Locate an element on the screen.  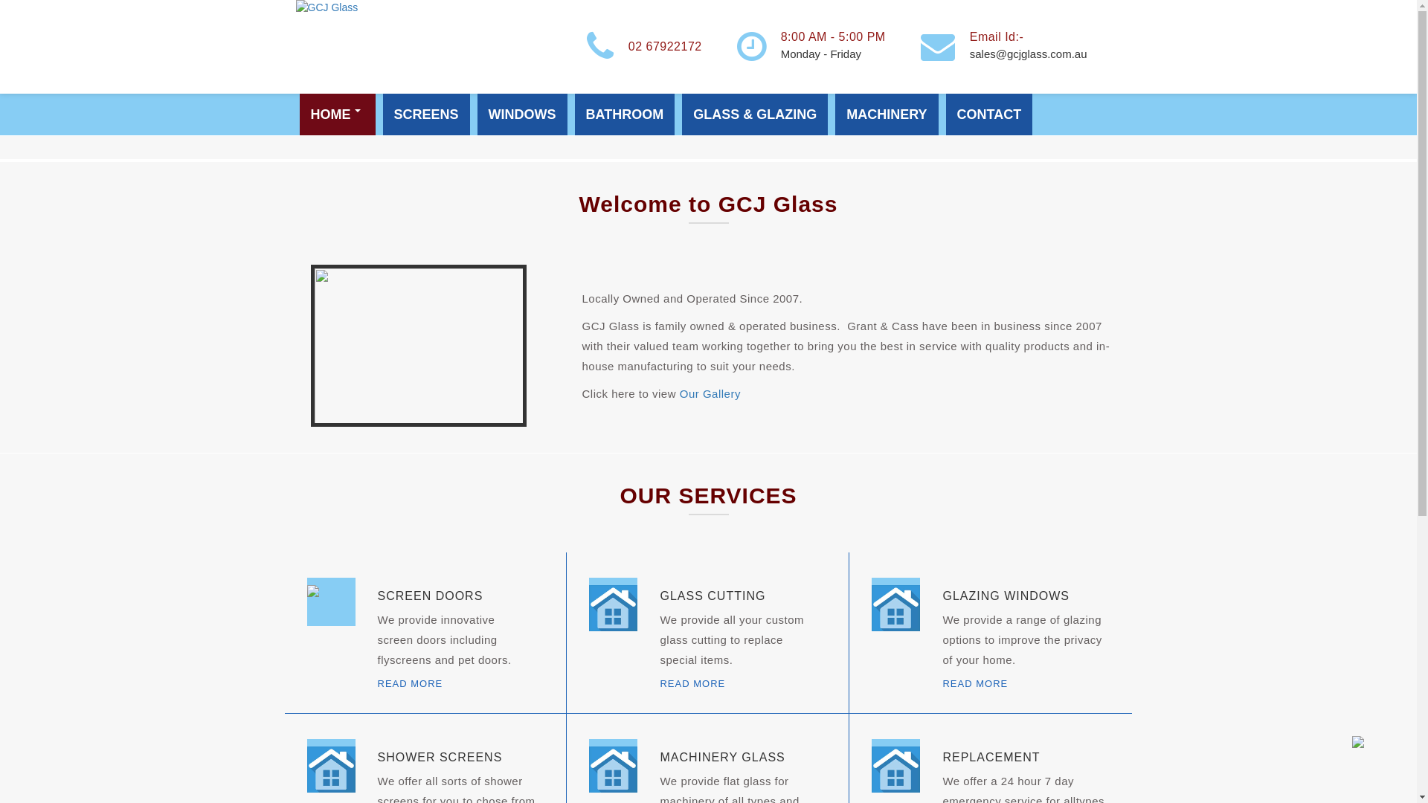
SCREENS is located at coordinates (425, 115).